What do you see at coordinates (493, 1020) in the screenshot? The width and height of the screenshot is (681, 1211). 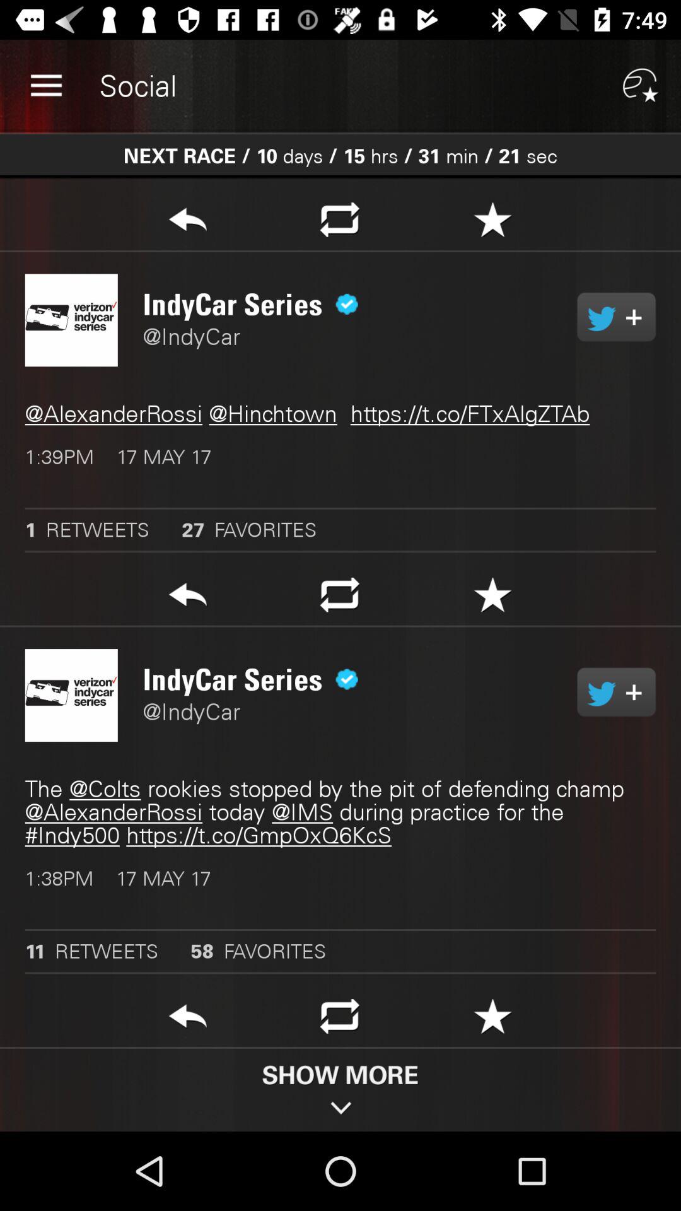 I see `favorite` at bounding box center [493, 1020].